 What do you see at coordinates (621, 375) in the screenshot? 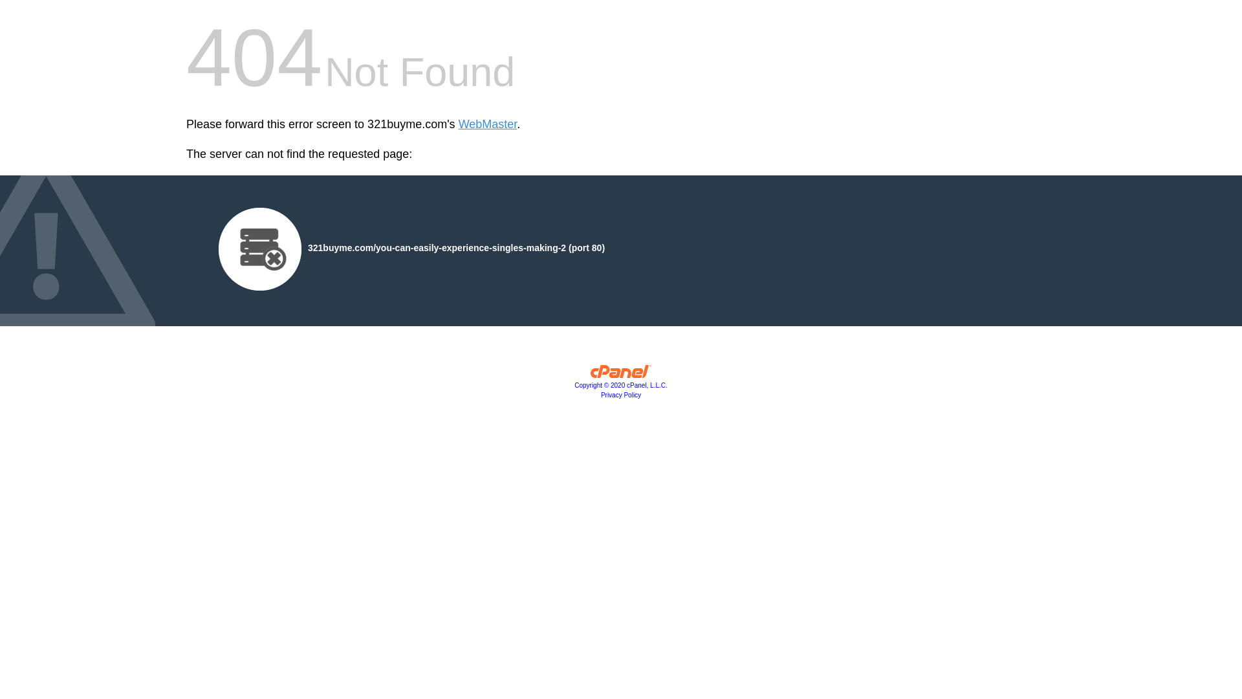
I see `cPanel, Inc.` at bounding box center [621, 375].